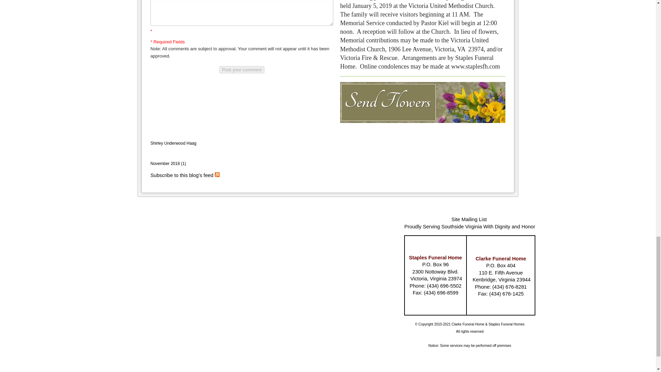 This screenshot has width=661, height=372. I want to click on Site Mailing List, so click(469, 219).